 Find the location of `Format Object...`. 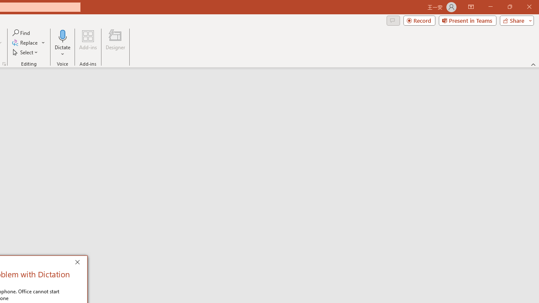

Format Object... is located at coordinates (4, 64).